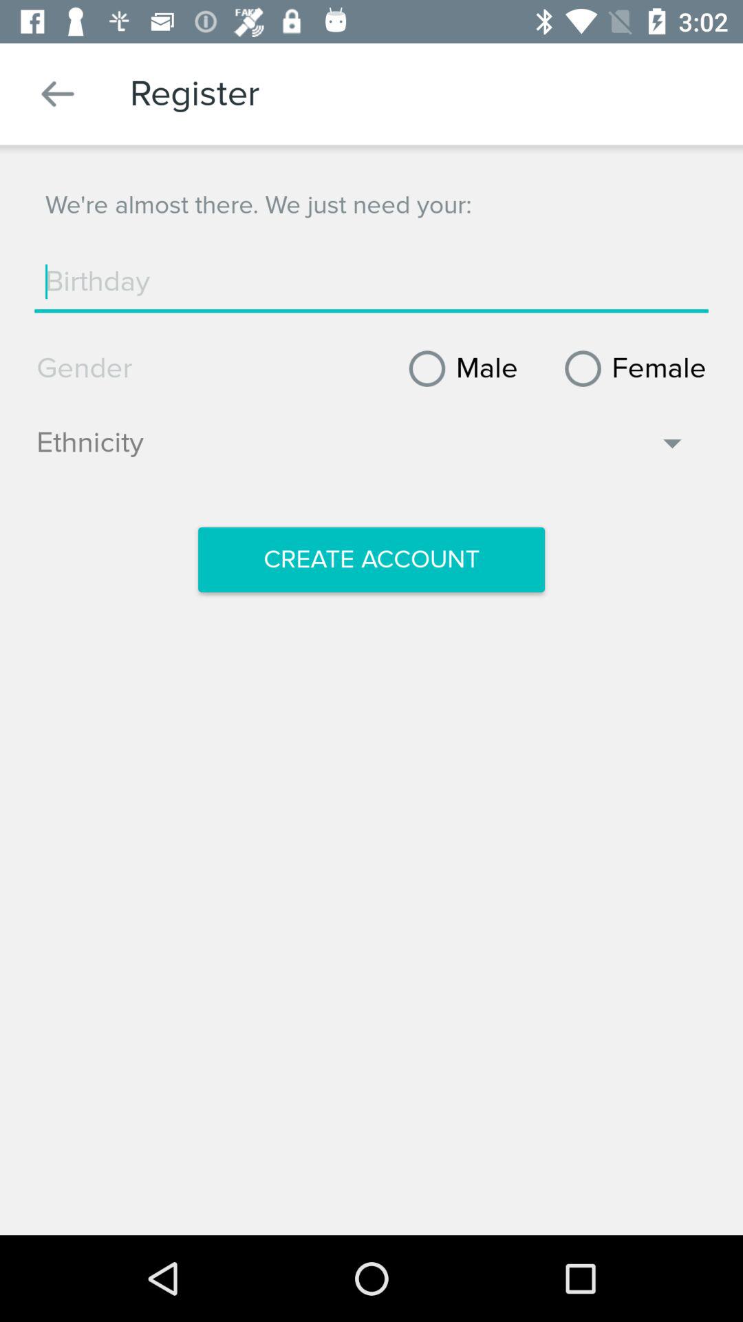 The width and height of the screenshot is (743, 1322). Describe the element at coordinates (58, 94) in the screenshot. I see `click item above the we re almost` at that location.